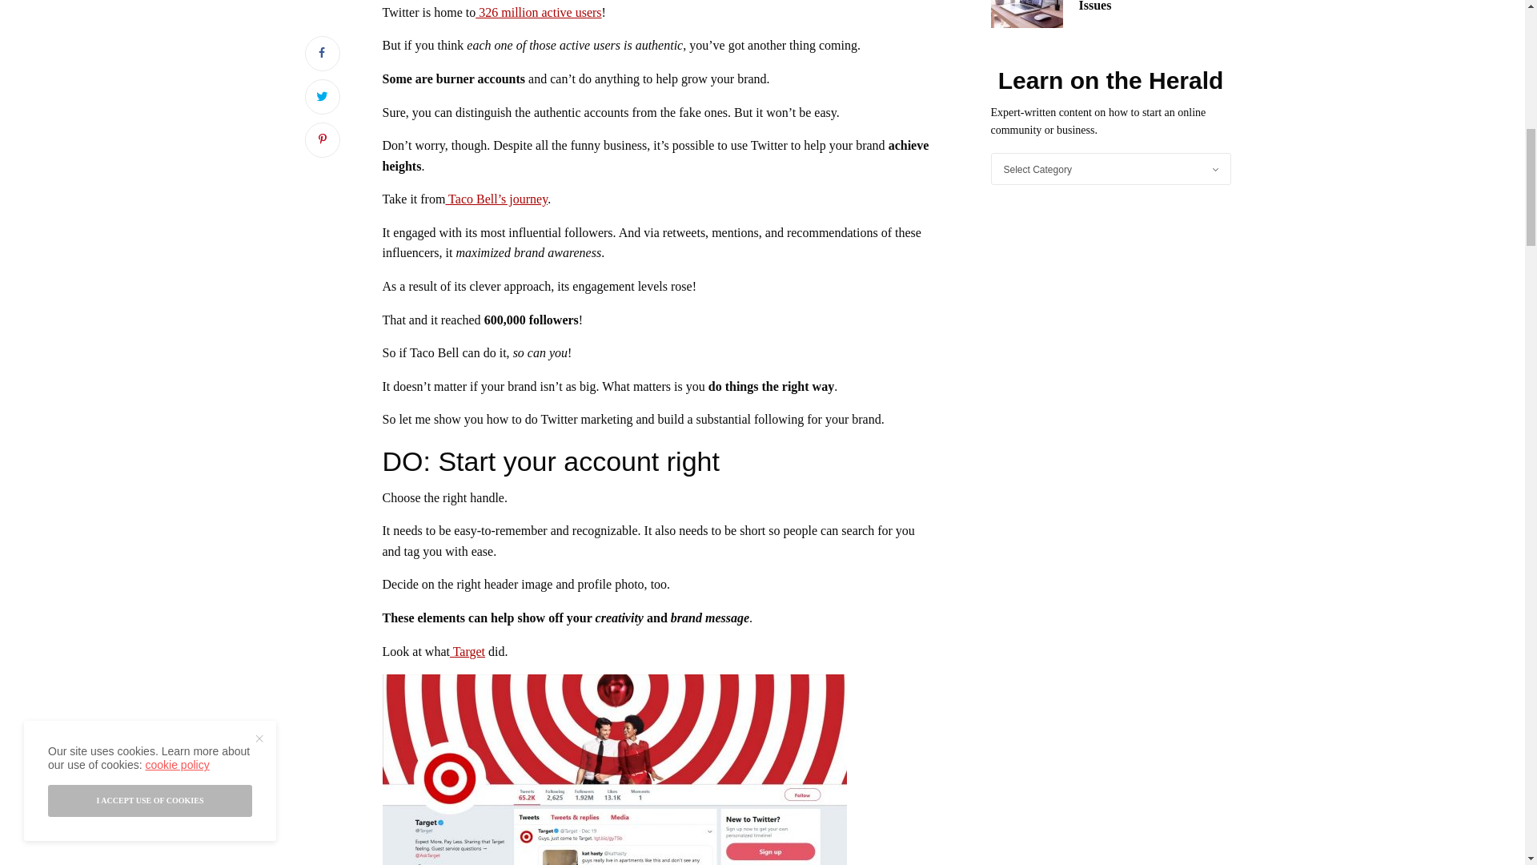 This screenshot has height=865, width=1537. I want to click on Tips for a Smooth Website Transition: Avoiding SEO Issues, so click(1154, 7).